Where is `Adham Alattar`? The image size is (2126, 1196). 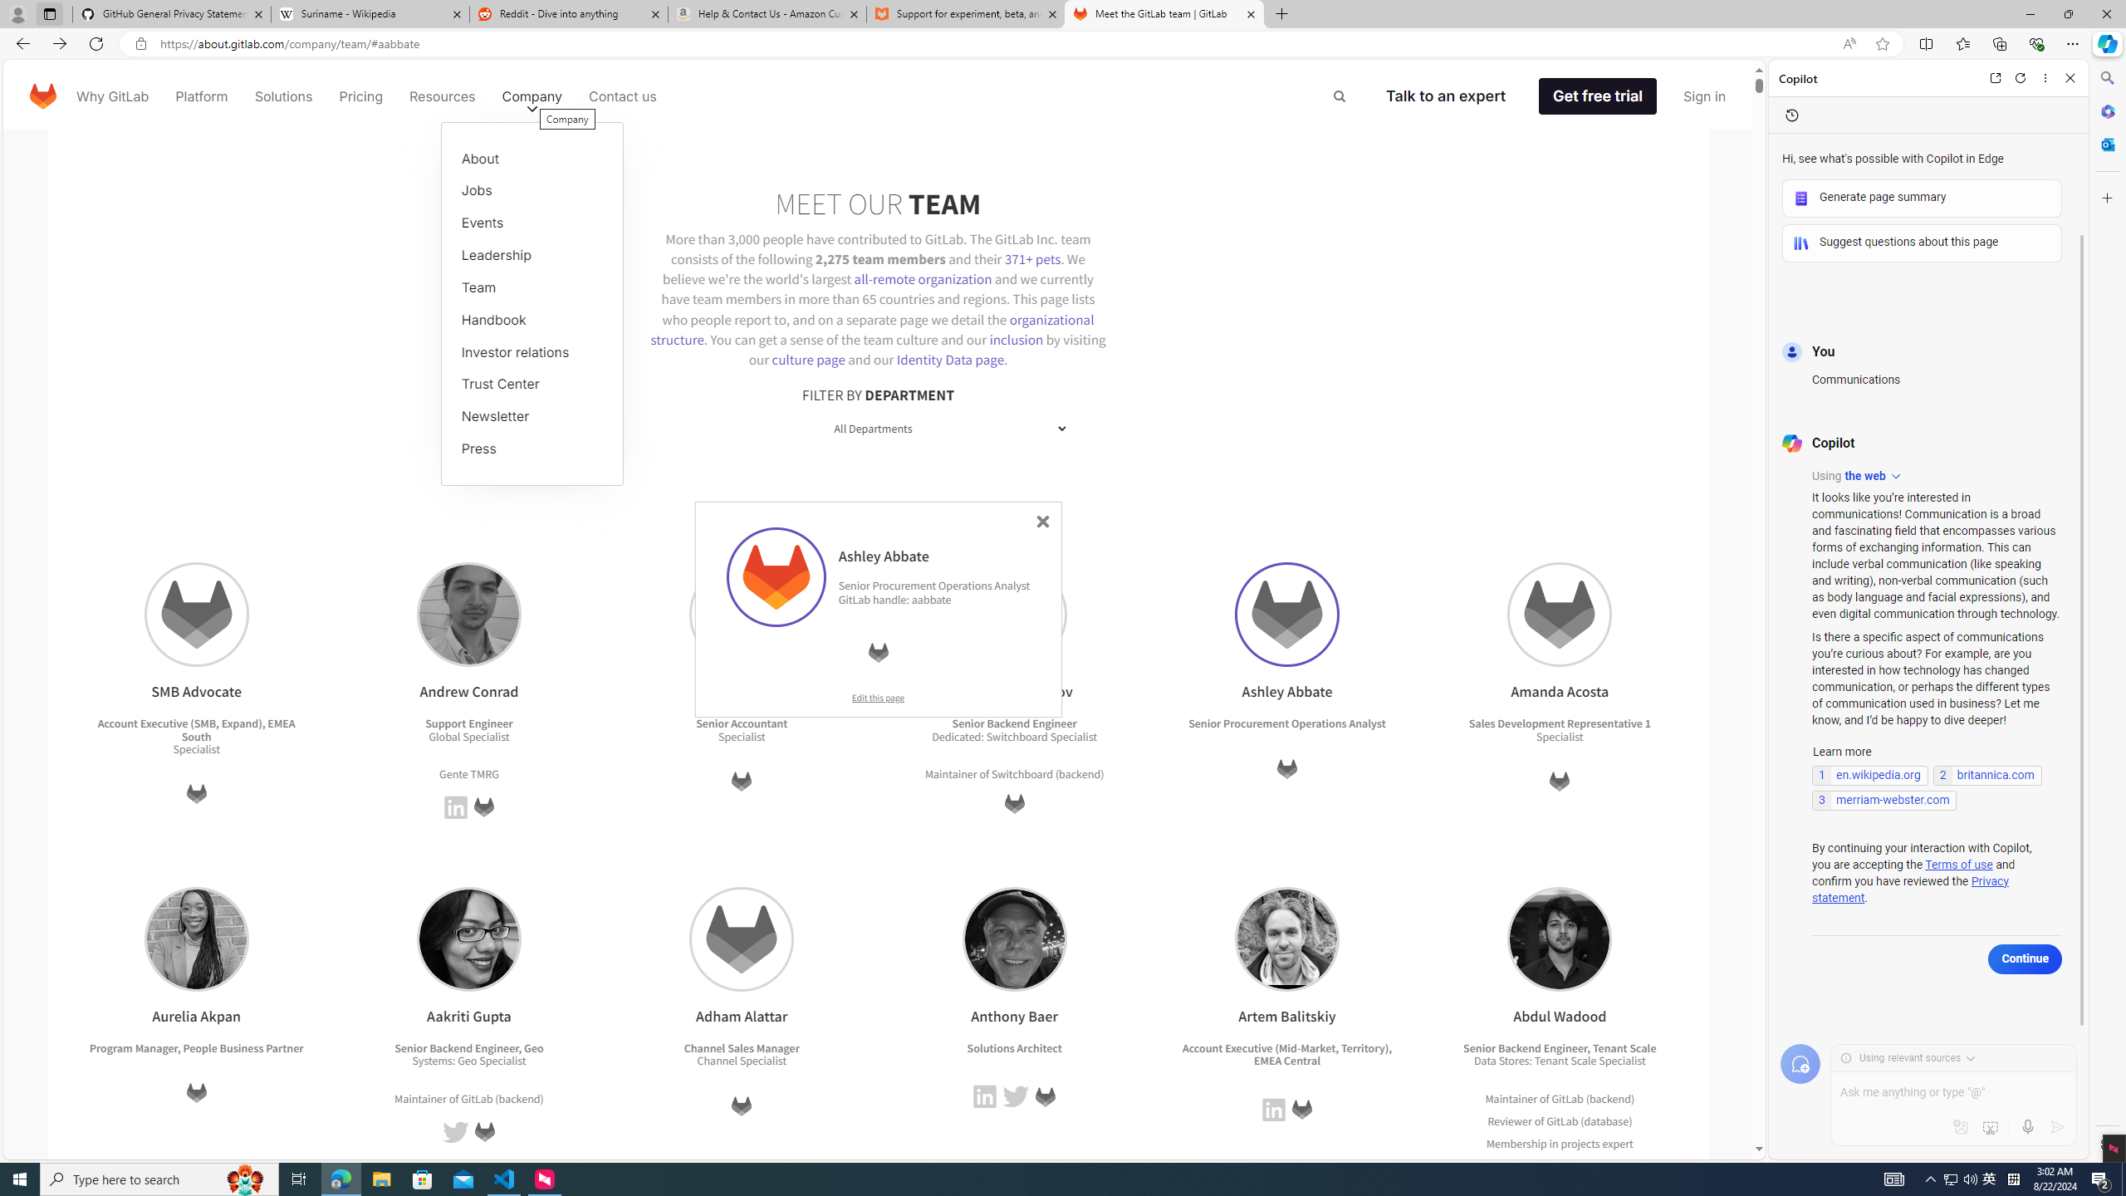 Adham Alattar is located at coordinates (742, 939).